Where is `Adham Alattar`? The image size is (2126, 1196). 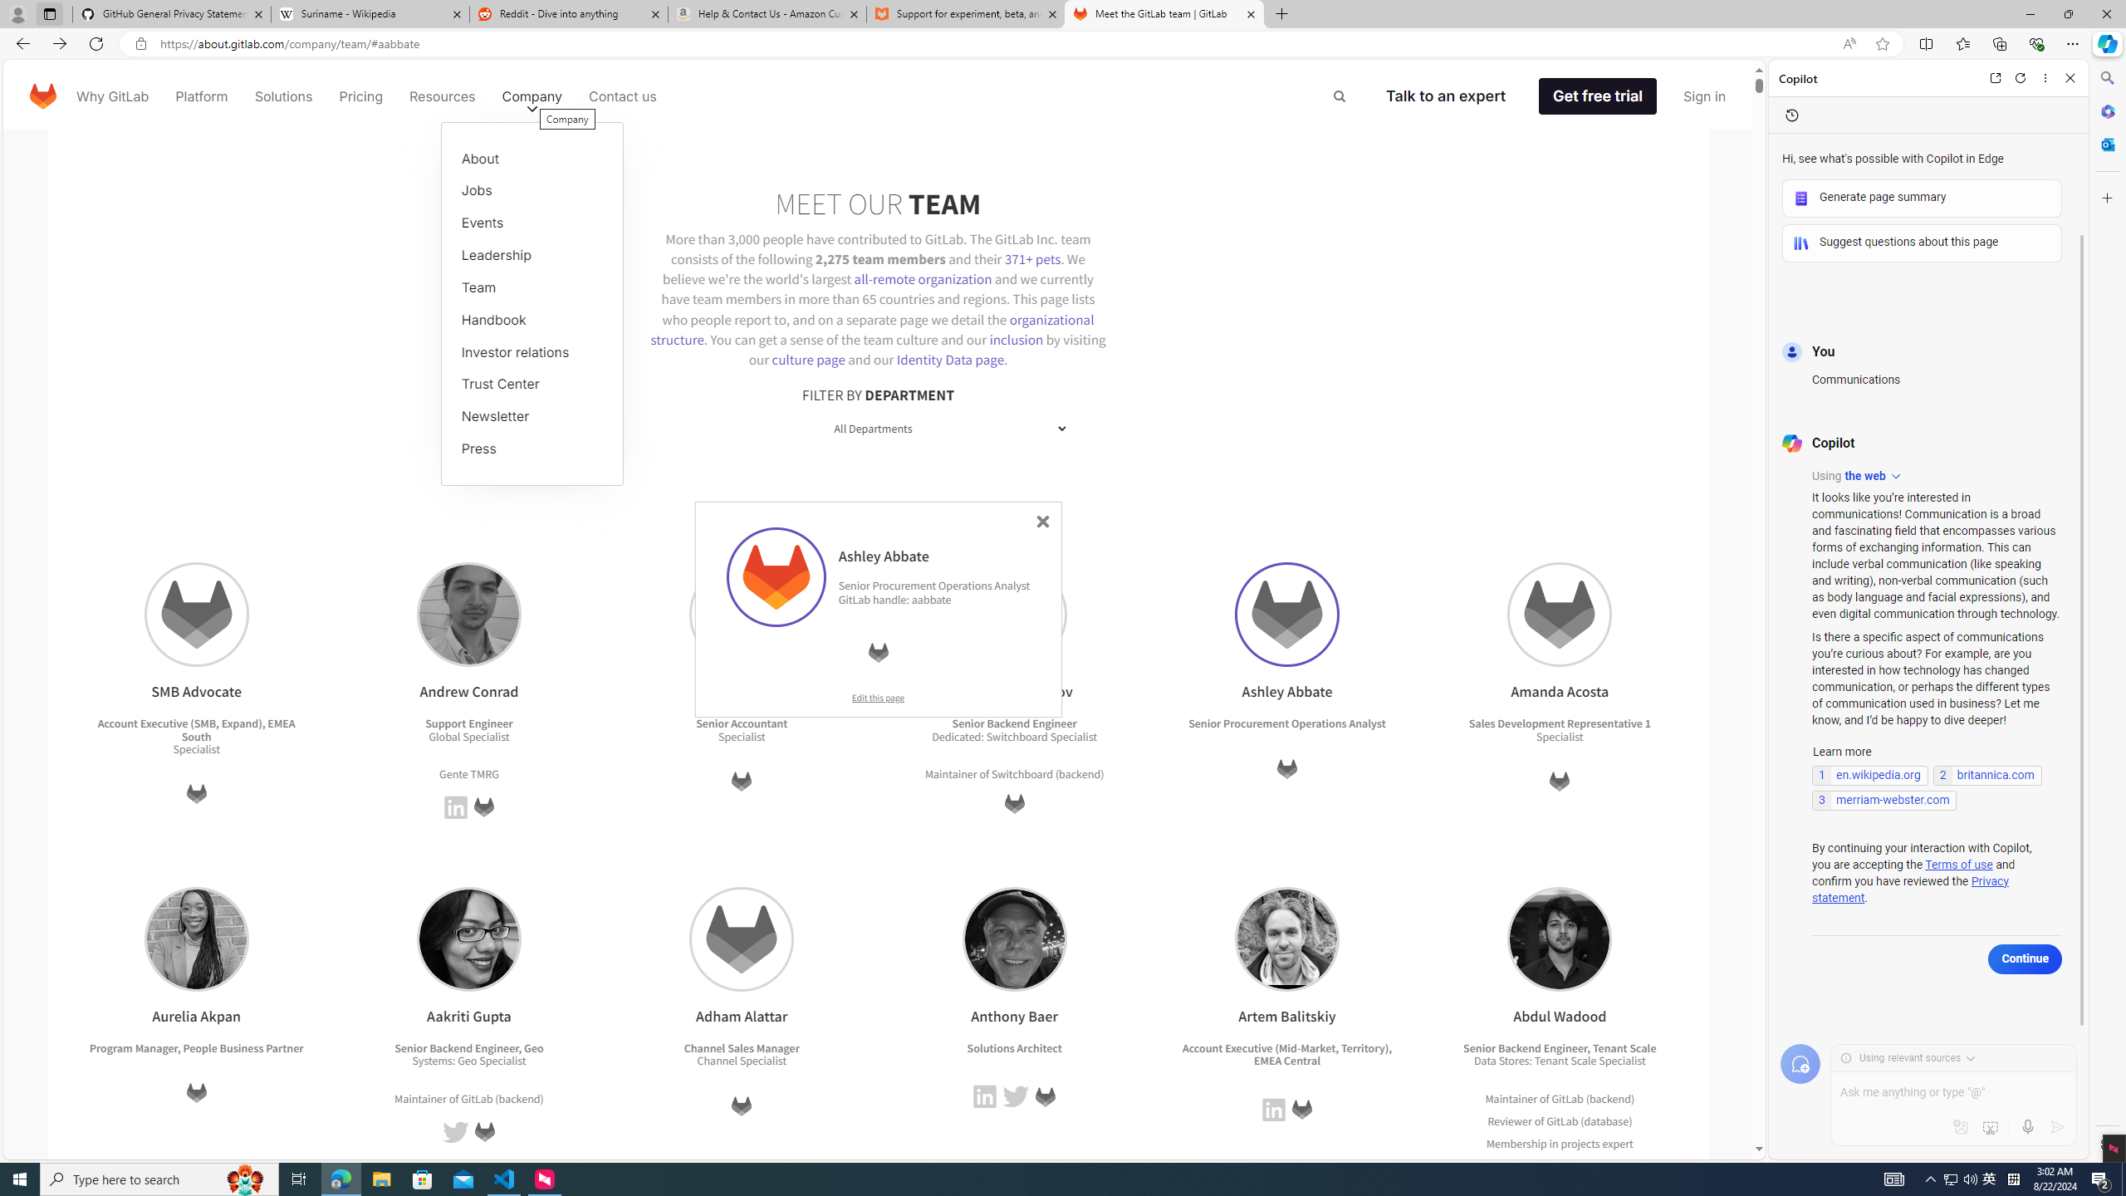 Adham Alattar is located at coordinates (742, 939).